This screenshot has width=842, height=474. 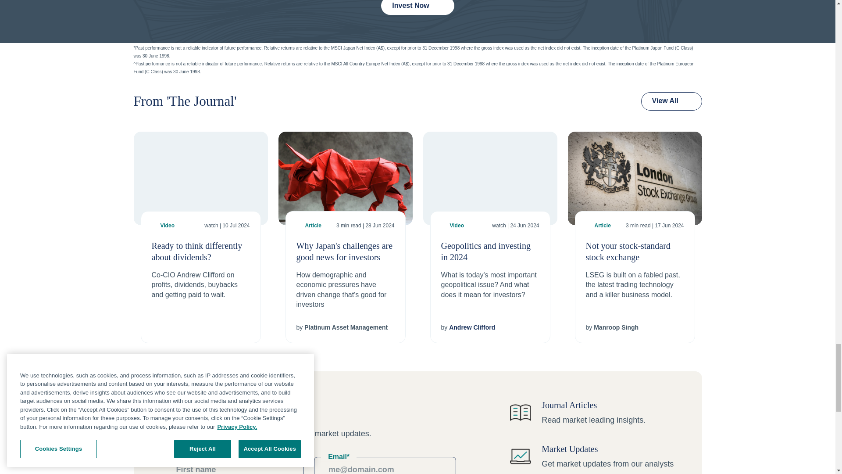 I want to click on journal, so click(x=521, y=413).